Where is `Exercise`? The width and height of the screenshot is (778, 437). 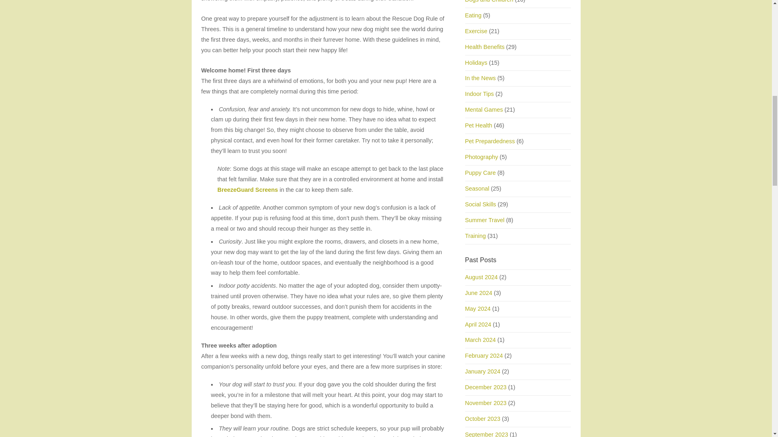
Exercise is located at coordinates (477, 31).